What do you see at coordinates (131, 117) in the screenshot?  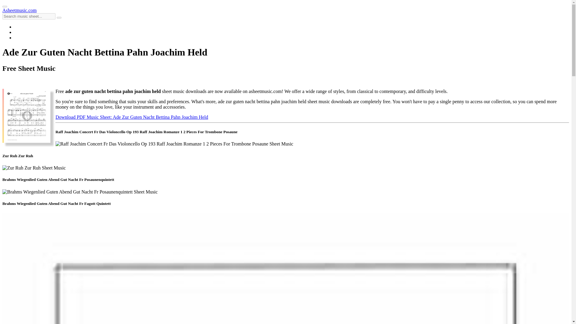 I see `Download Ade Zur Guten Nacht Bettina Pahn Joachim Held` at bounding box center [131, 117].